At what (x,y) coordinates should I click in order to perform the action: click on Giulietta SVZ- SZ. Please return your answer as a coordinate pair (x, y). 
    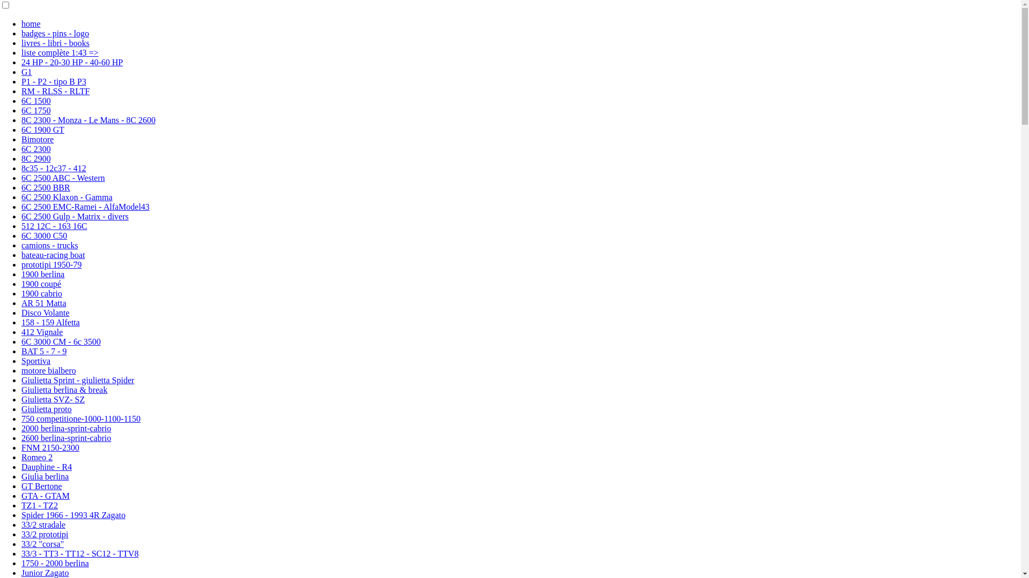
    Looking at the image, I should click on (53, 399).